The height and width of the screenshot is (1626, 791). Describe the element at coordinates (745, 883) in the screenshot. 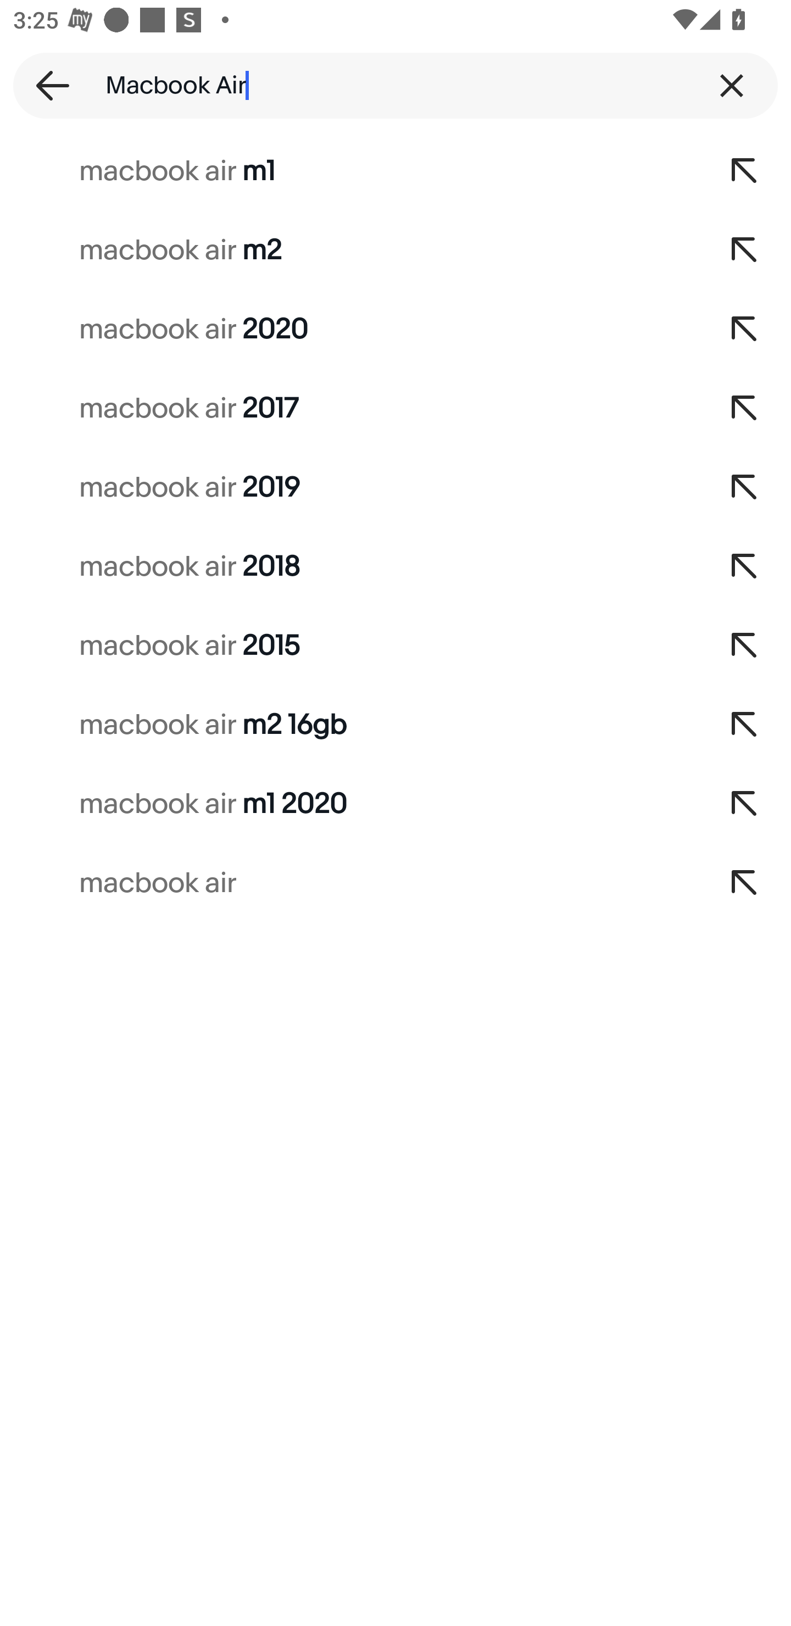

I see `Add to search query,macbook air` at that location.